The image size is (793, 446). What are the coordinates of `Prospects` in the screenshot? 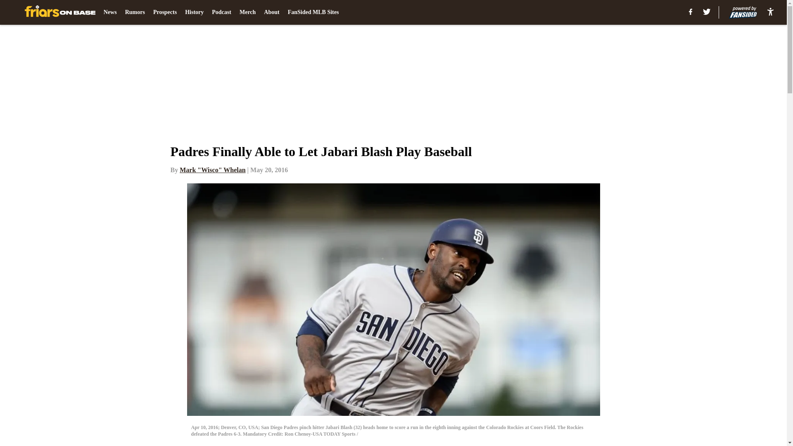 It's located at (165, 12).